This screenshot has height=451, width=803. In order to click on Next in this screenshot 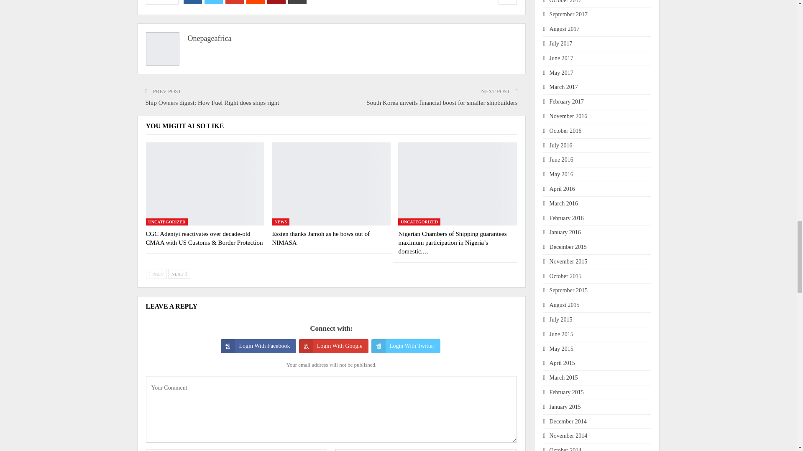, I will do `click(179, 274)`.